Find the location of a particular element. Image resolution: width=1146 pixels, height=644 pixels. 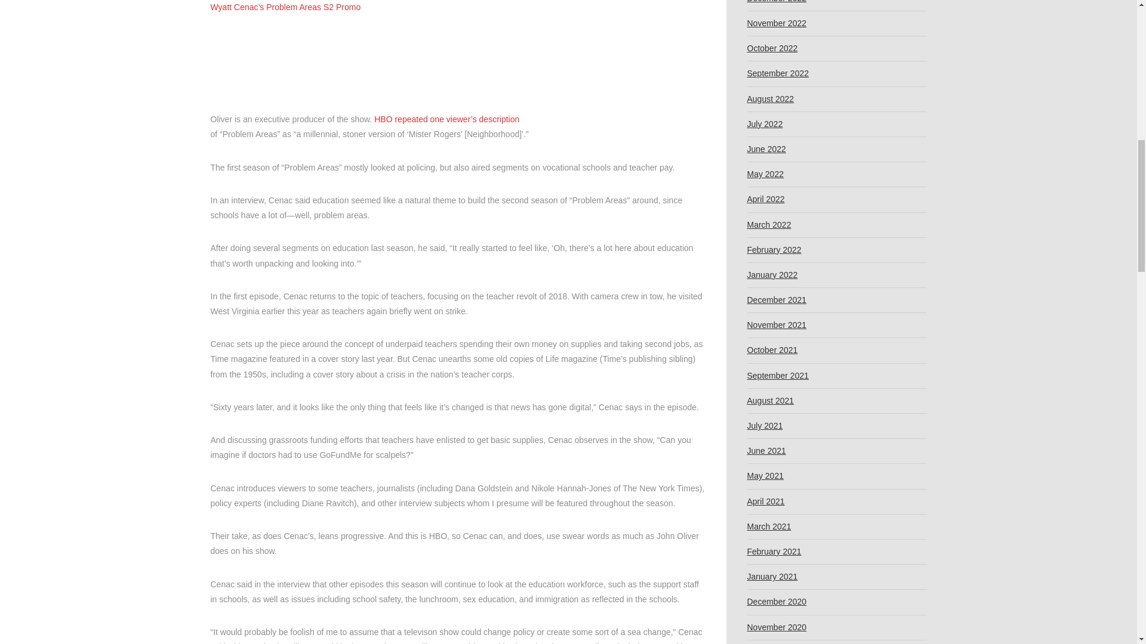

August 2022 is located at coordinates (770, 99).